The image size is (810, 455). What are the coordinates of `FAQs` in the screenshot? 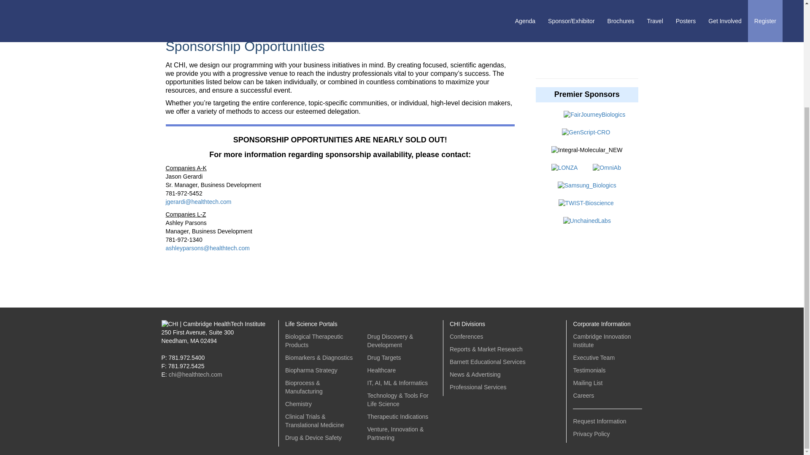 It's located at (483, 19).